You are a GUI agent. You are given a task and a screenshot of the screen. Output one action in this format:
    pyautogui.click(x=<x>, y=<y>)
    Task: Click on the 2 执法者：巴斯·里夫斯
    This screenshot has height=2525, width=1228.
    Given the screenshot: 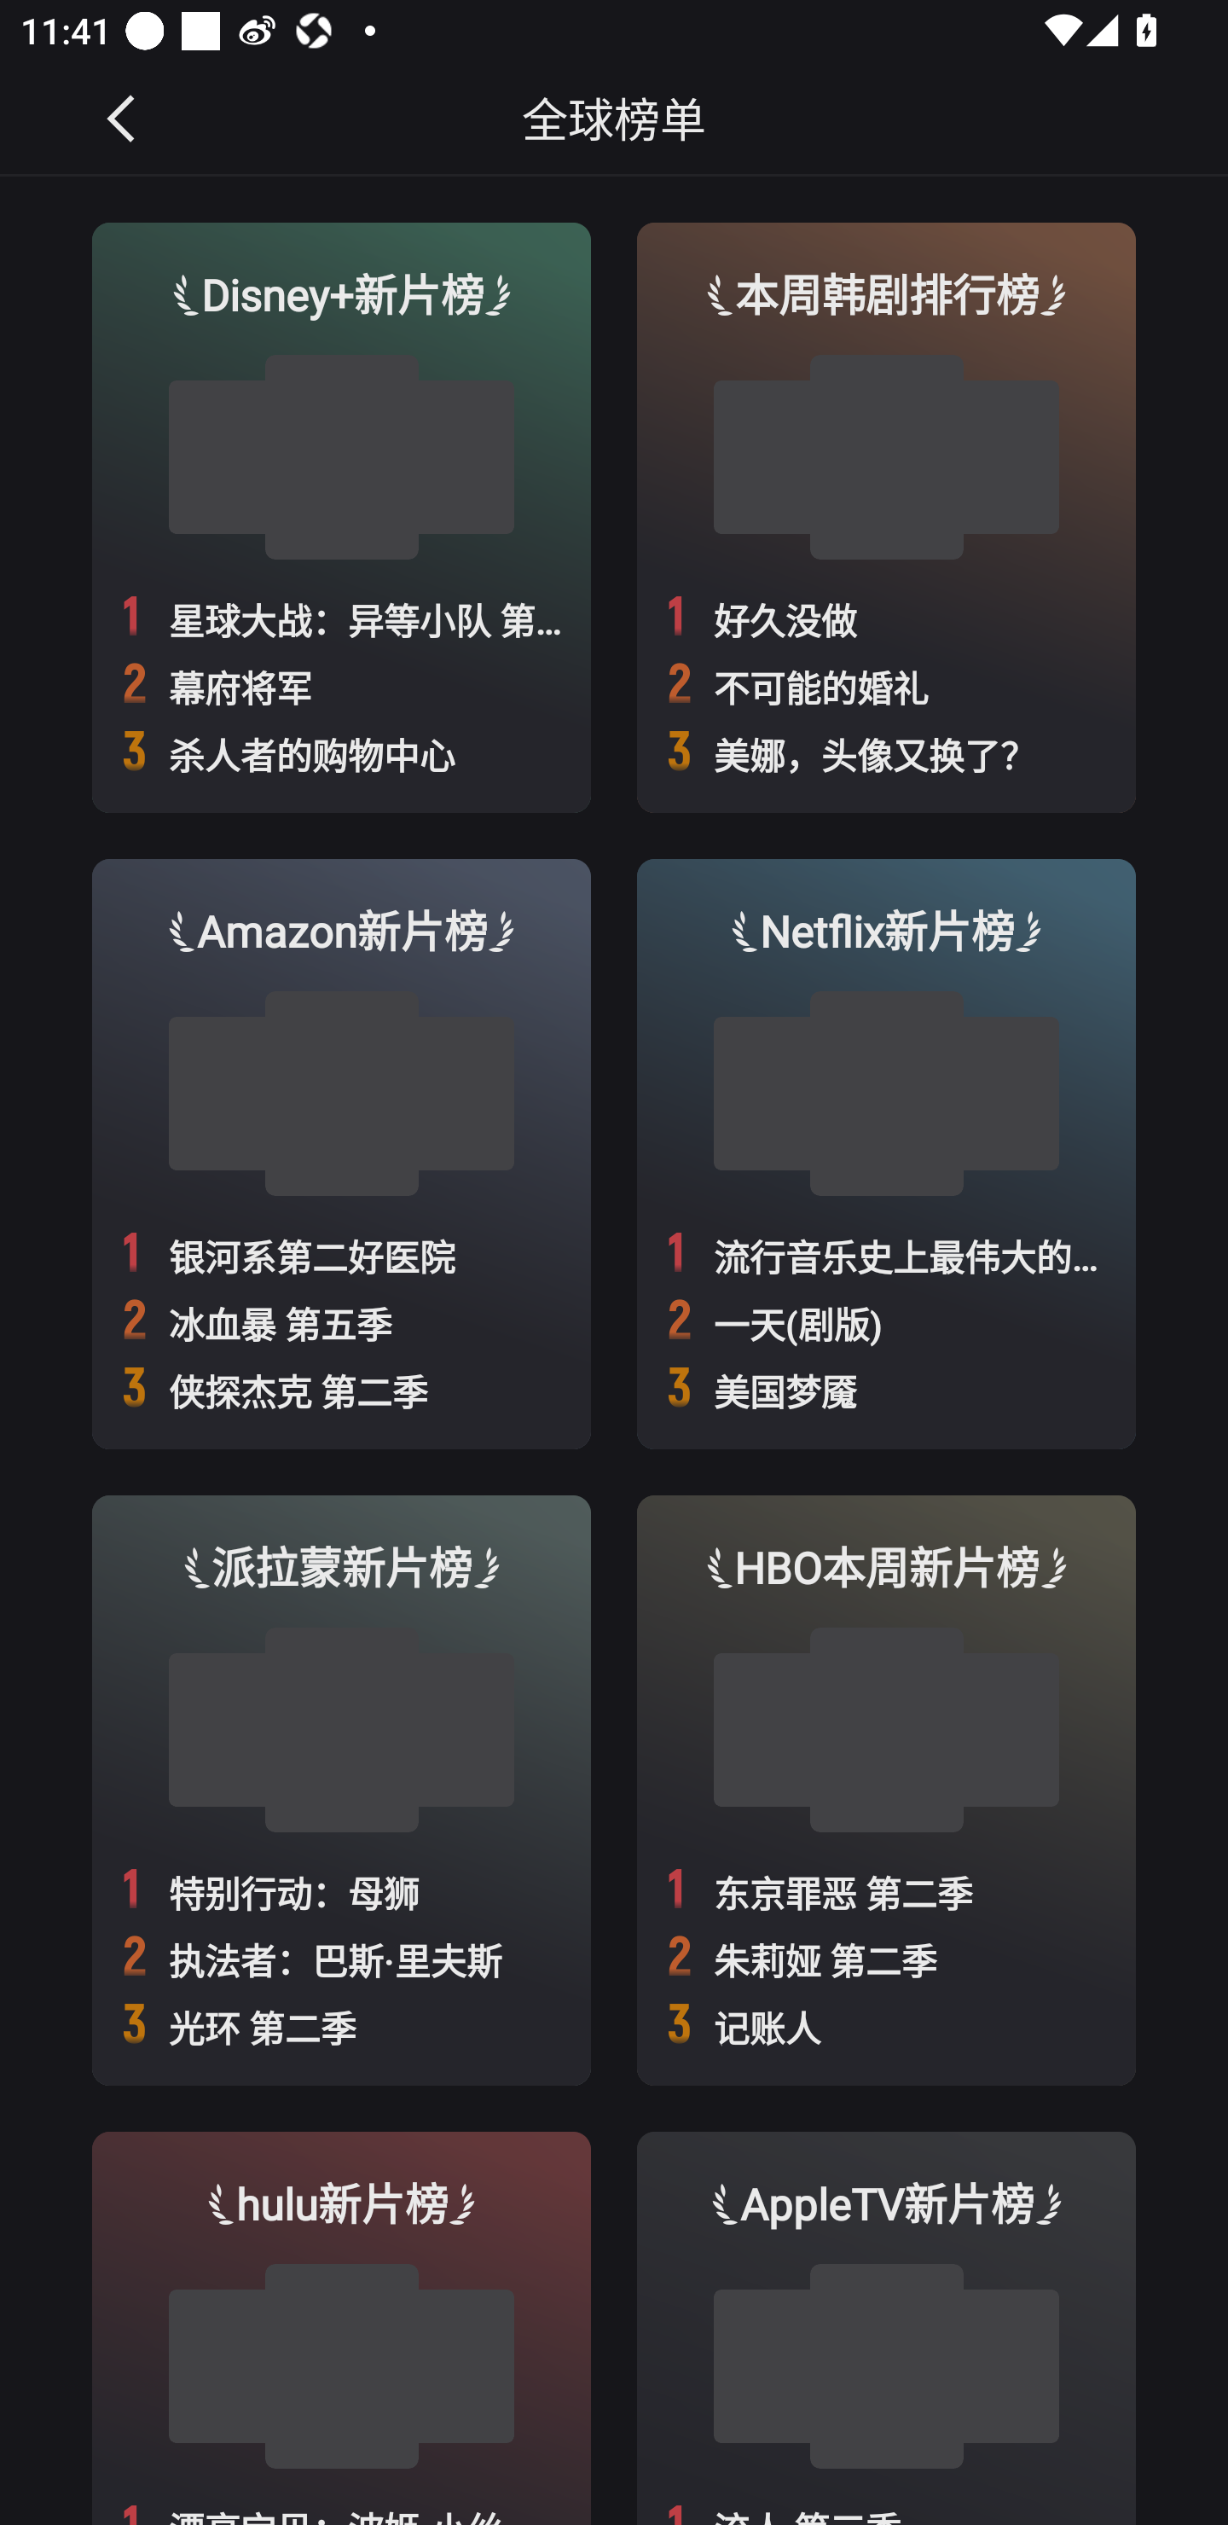 What is the action you would take?
    pyautogui.click(x=341, y=1958)
    